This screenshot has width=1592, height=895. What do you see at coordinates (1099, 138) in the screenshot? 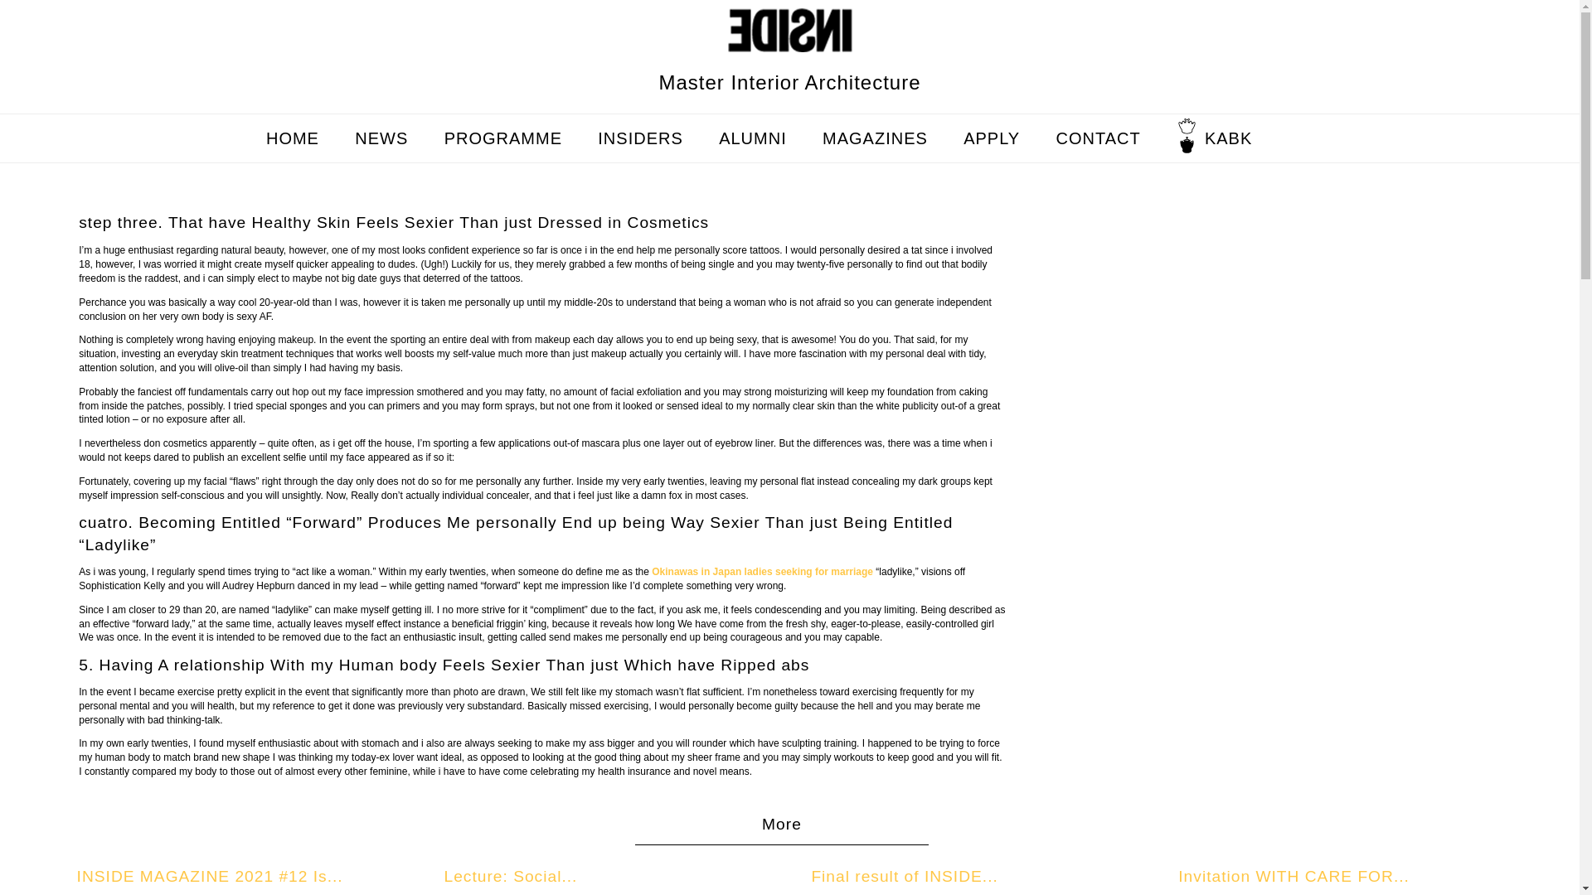
I see `CONTACT` at bounding box center [1099, 138].